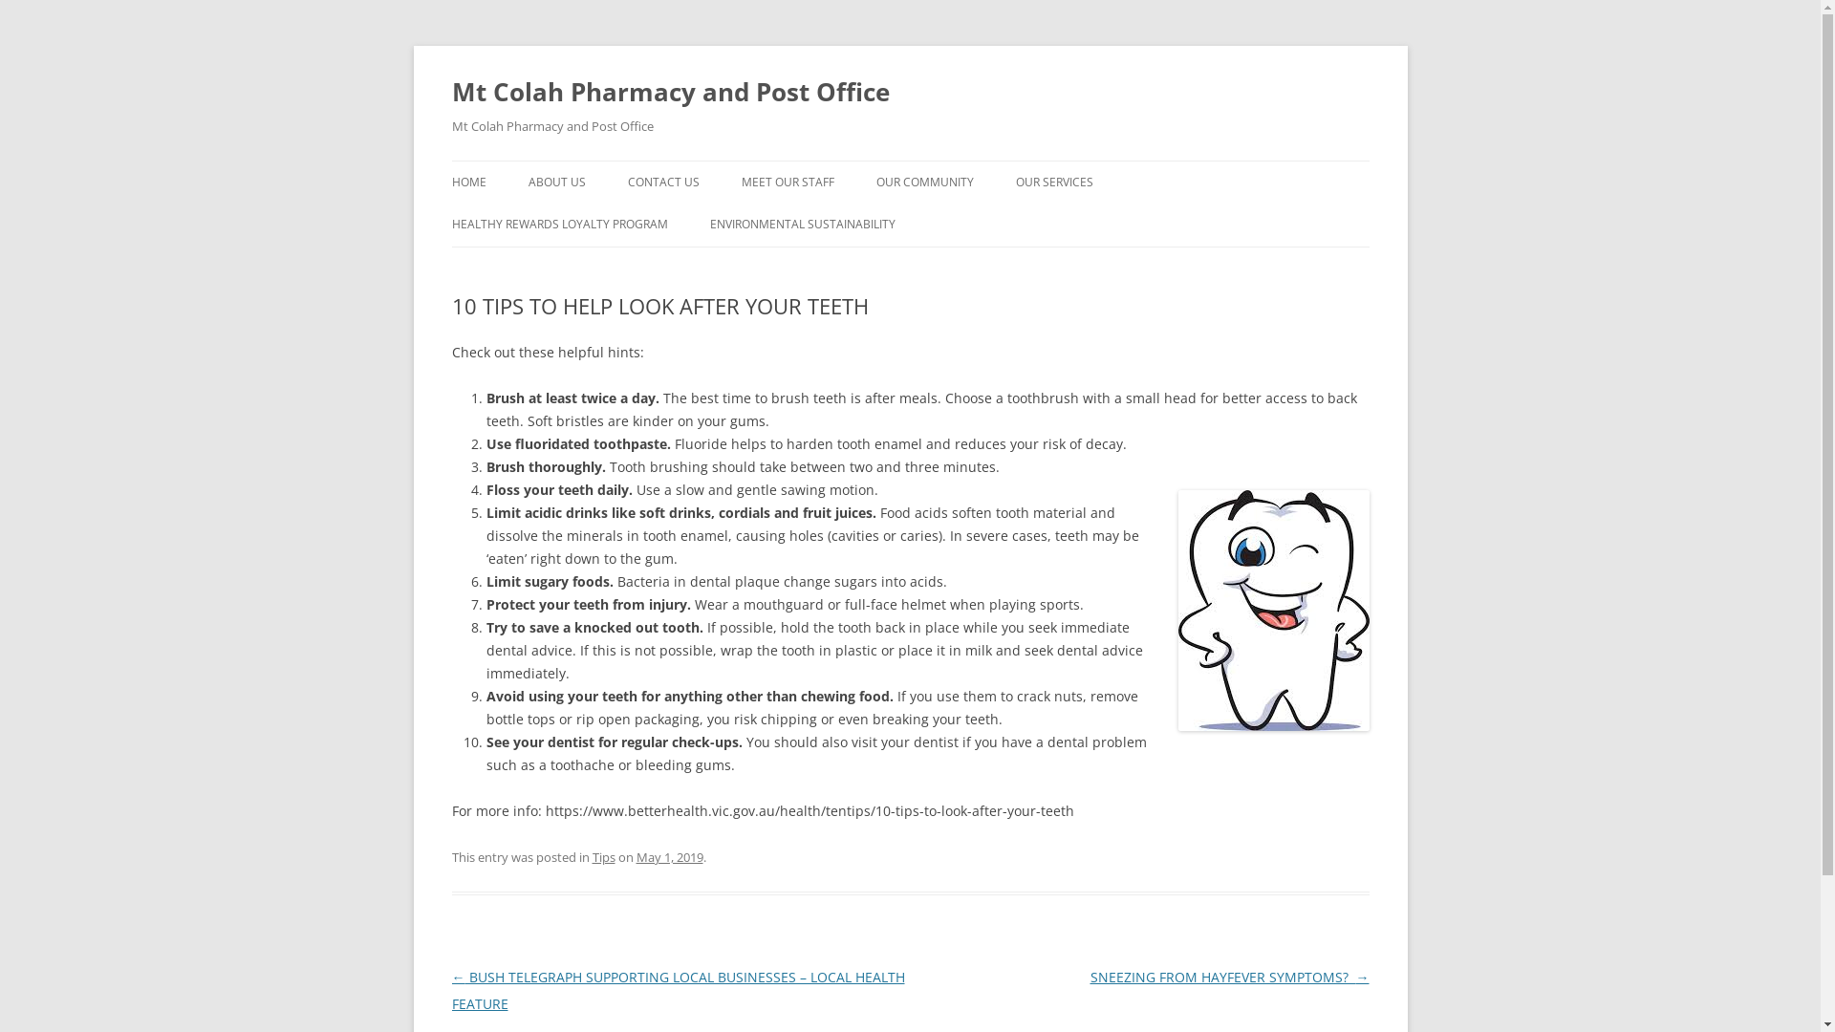 The height and width of the screenshot is (1032, 1835). I want to click on HEALTHY REWARDS LOYALTY PROGRAM, so click(559, 225).